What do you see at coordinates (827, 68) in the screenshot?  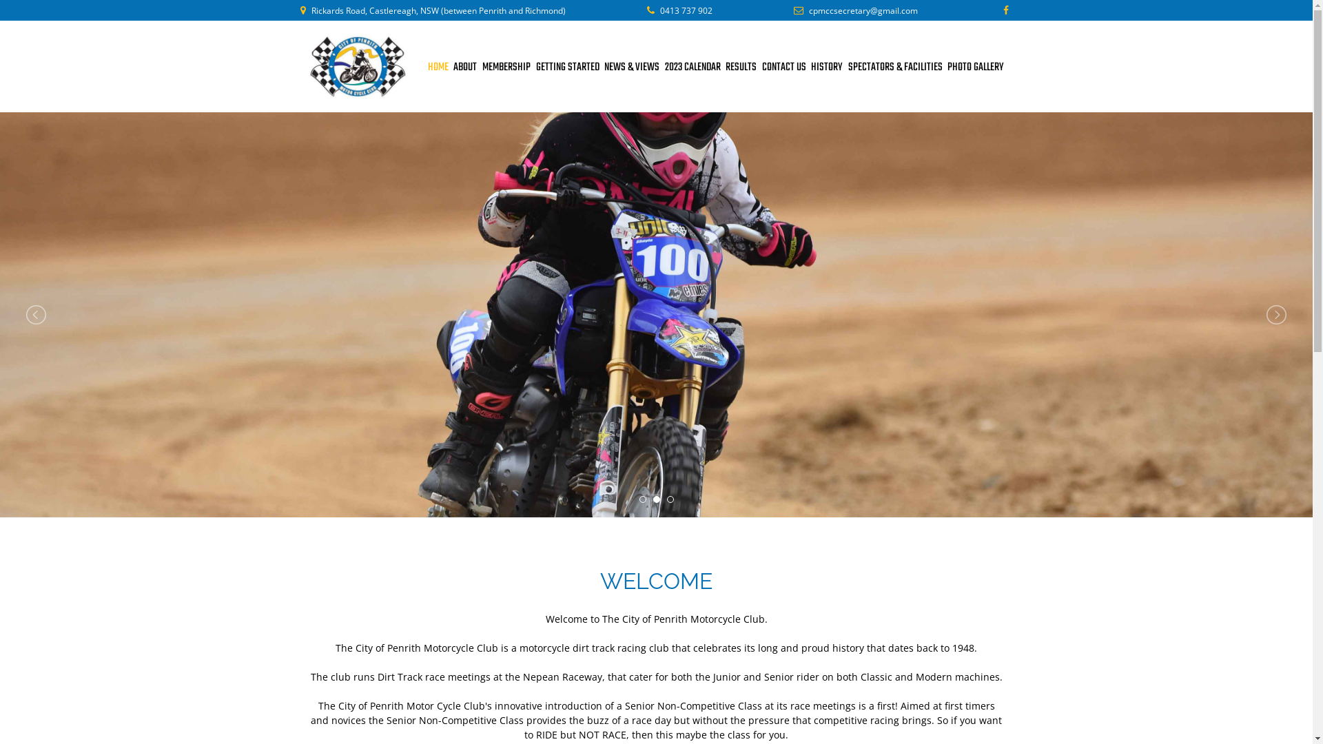 I see `HISTORY` at bounding box center [827, 68].